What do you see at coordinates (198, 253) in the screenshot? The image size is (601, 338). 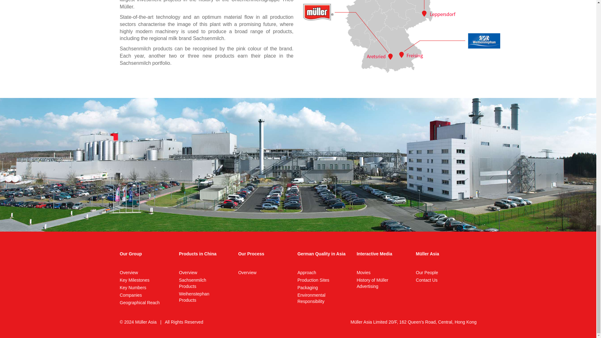 I see `Products in China` at bounding box center [198, 253].